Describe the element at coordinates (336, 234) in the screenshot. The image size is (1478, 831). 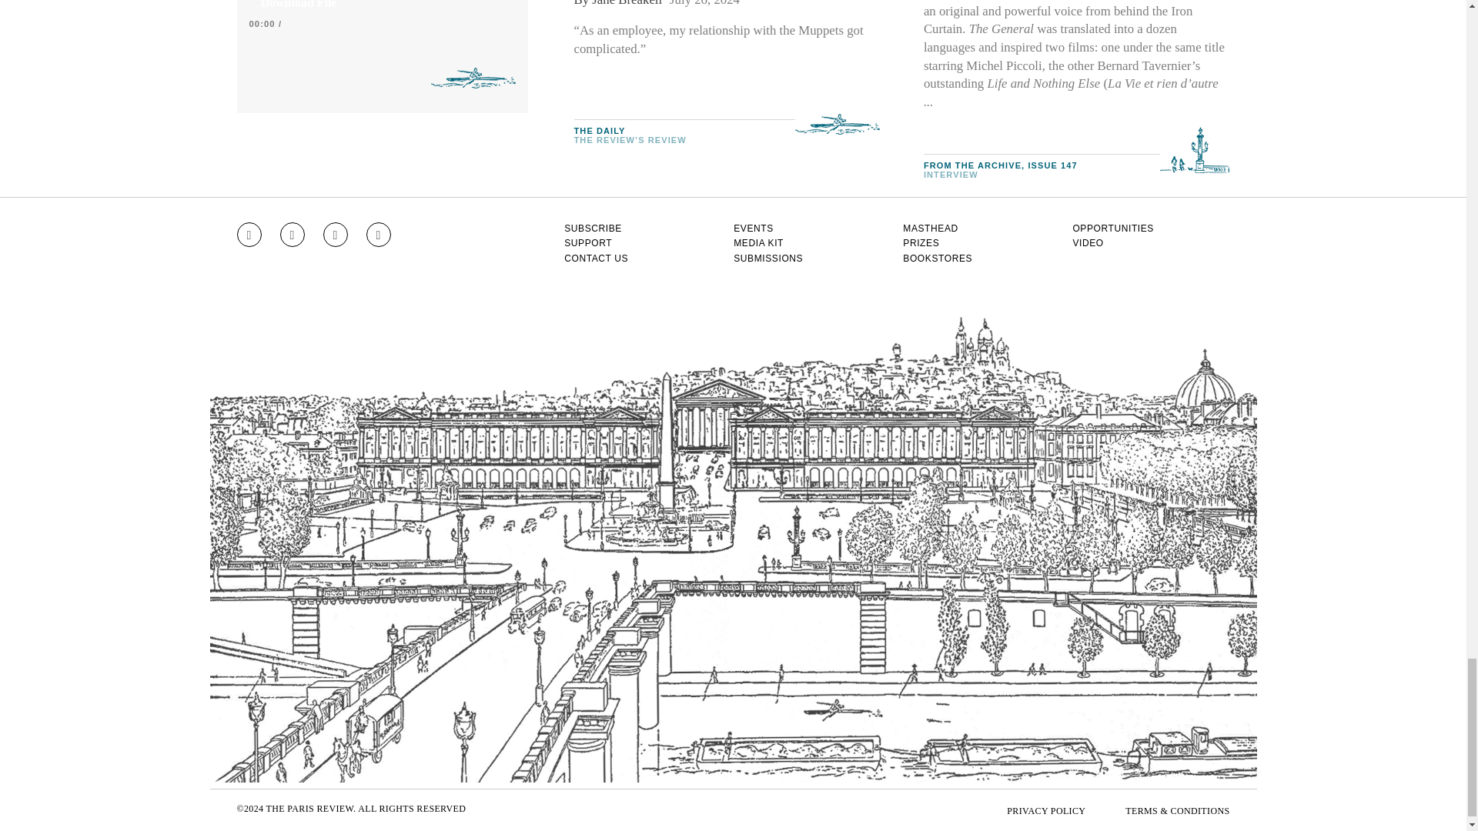
I see `Go to Twitter feed` at that location.